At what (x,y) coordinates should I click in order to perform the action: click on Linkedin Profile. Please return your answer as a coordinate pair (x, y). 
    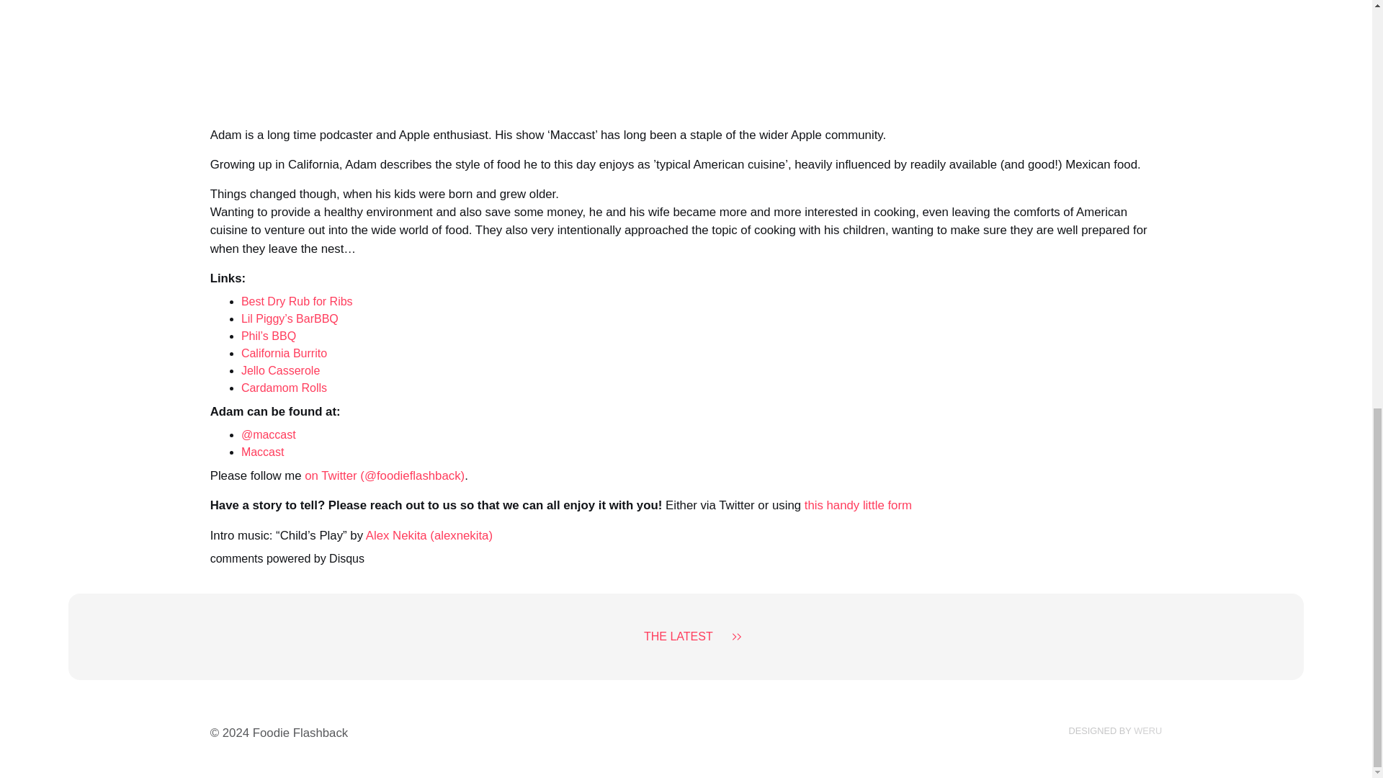
    Looking at the image, I should click on (1147, 730).